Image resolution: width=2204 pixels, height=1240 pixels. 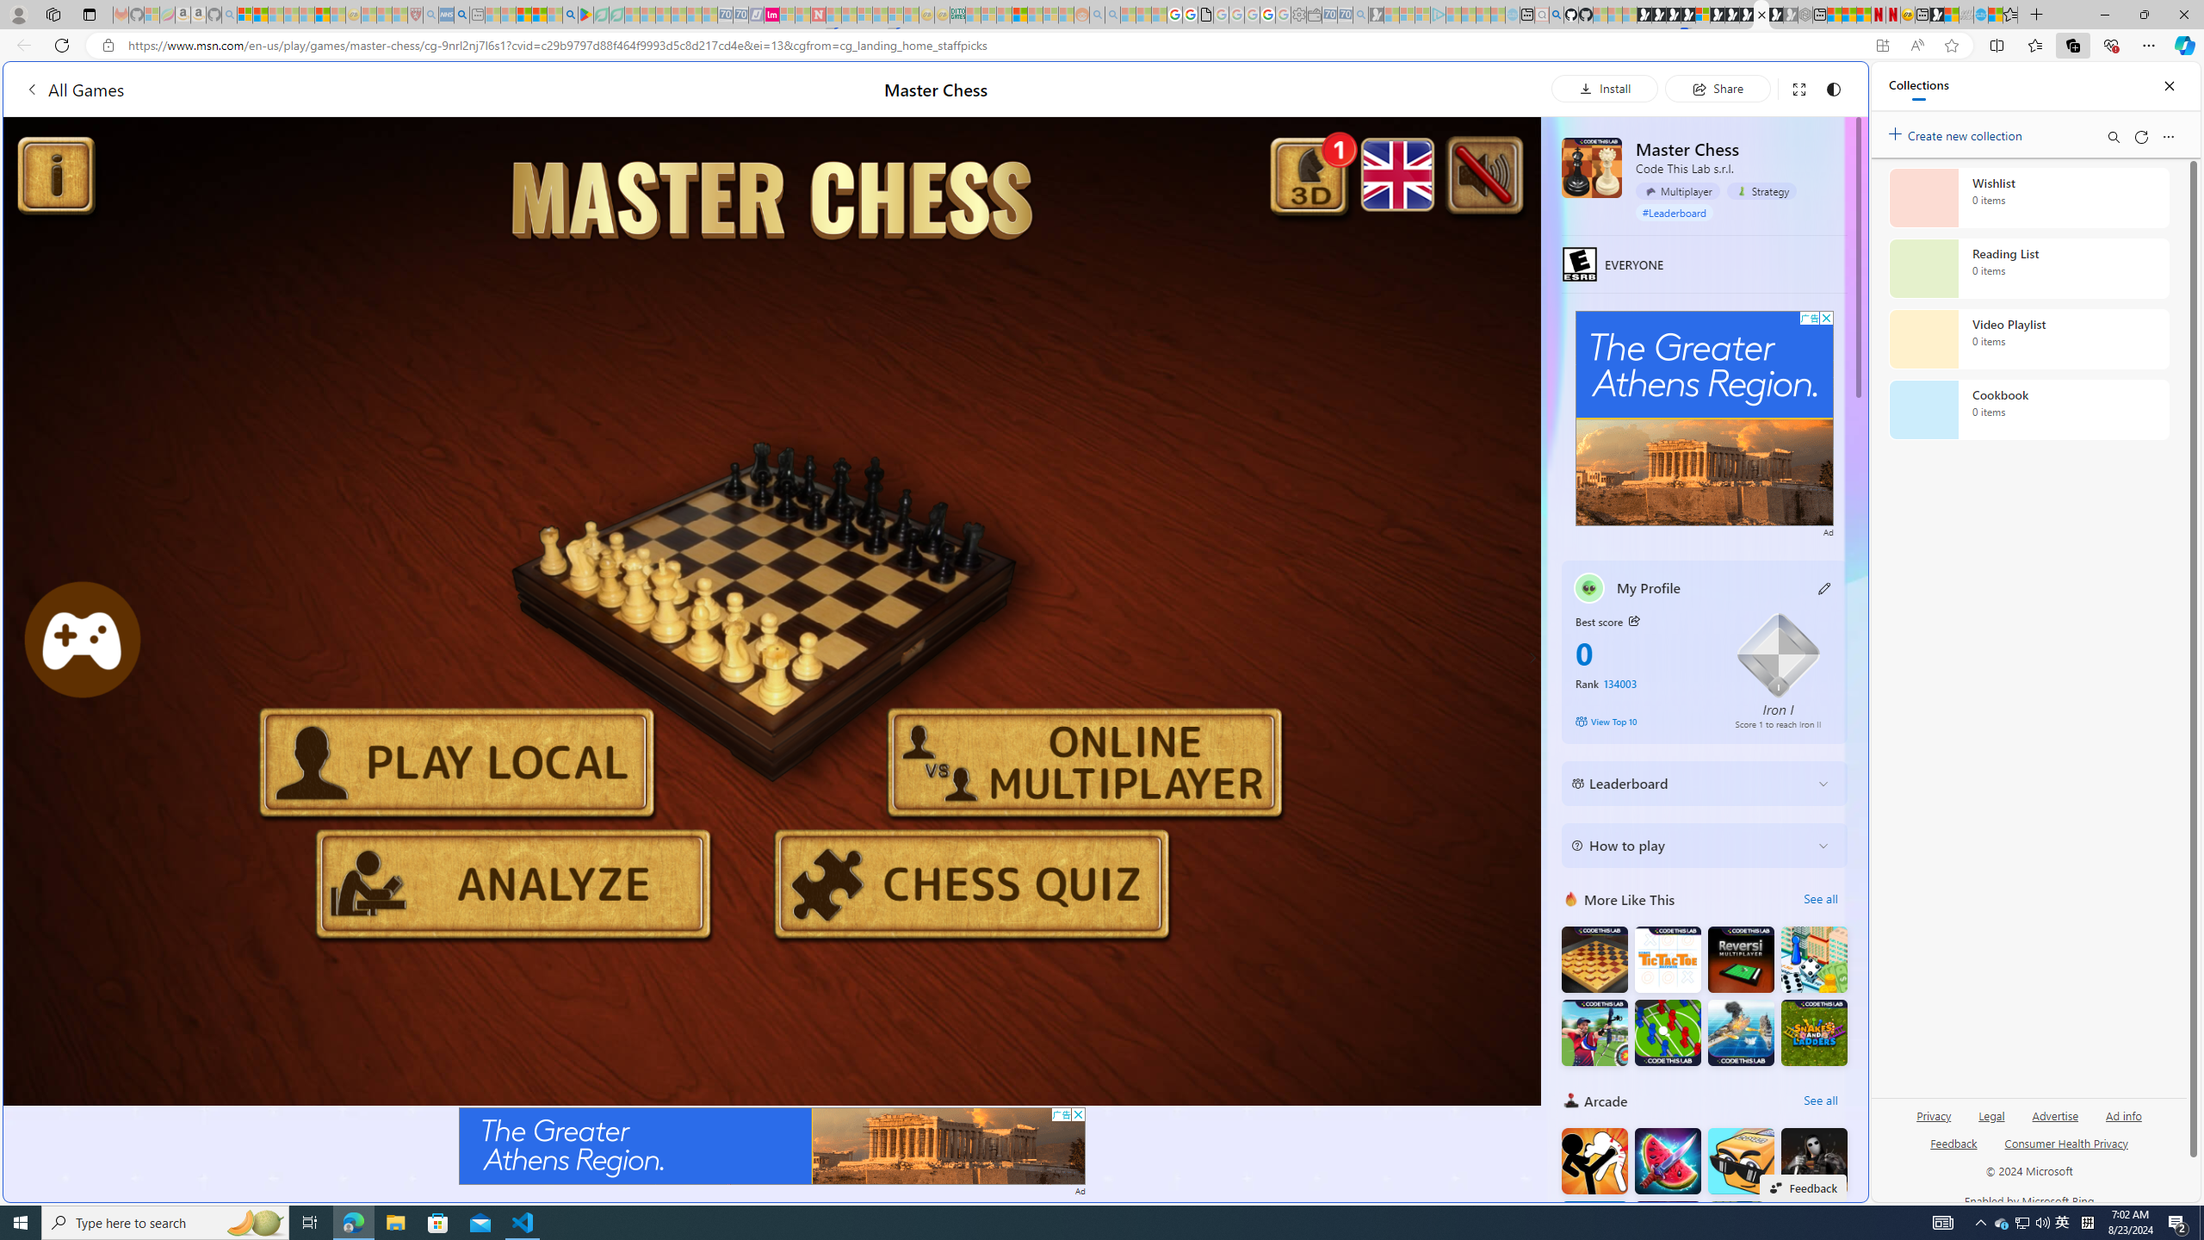 What do you see at coordinates (1815, 1234) in the screenshot?
I see `Boxing fighter : Super punch` at bounding box center [1815, 1234].